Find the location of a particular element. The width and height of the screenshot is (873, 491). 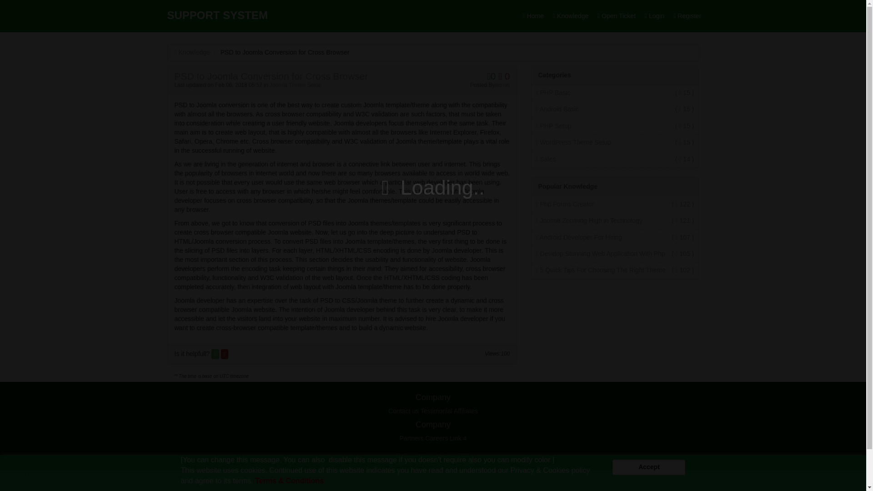

Open Ticket is located at coordinates (616, 16).